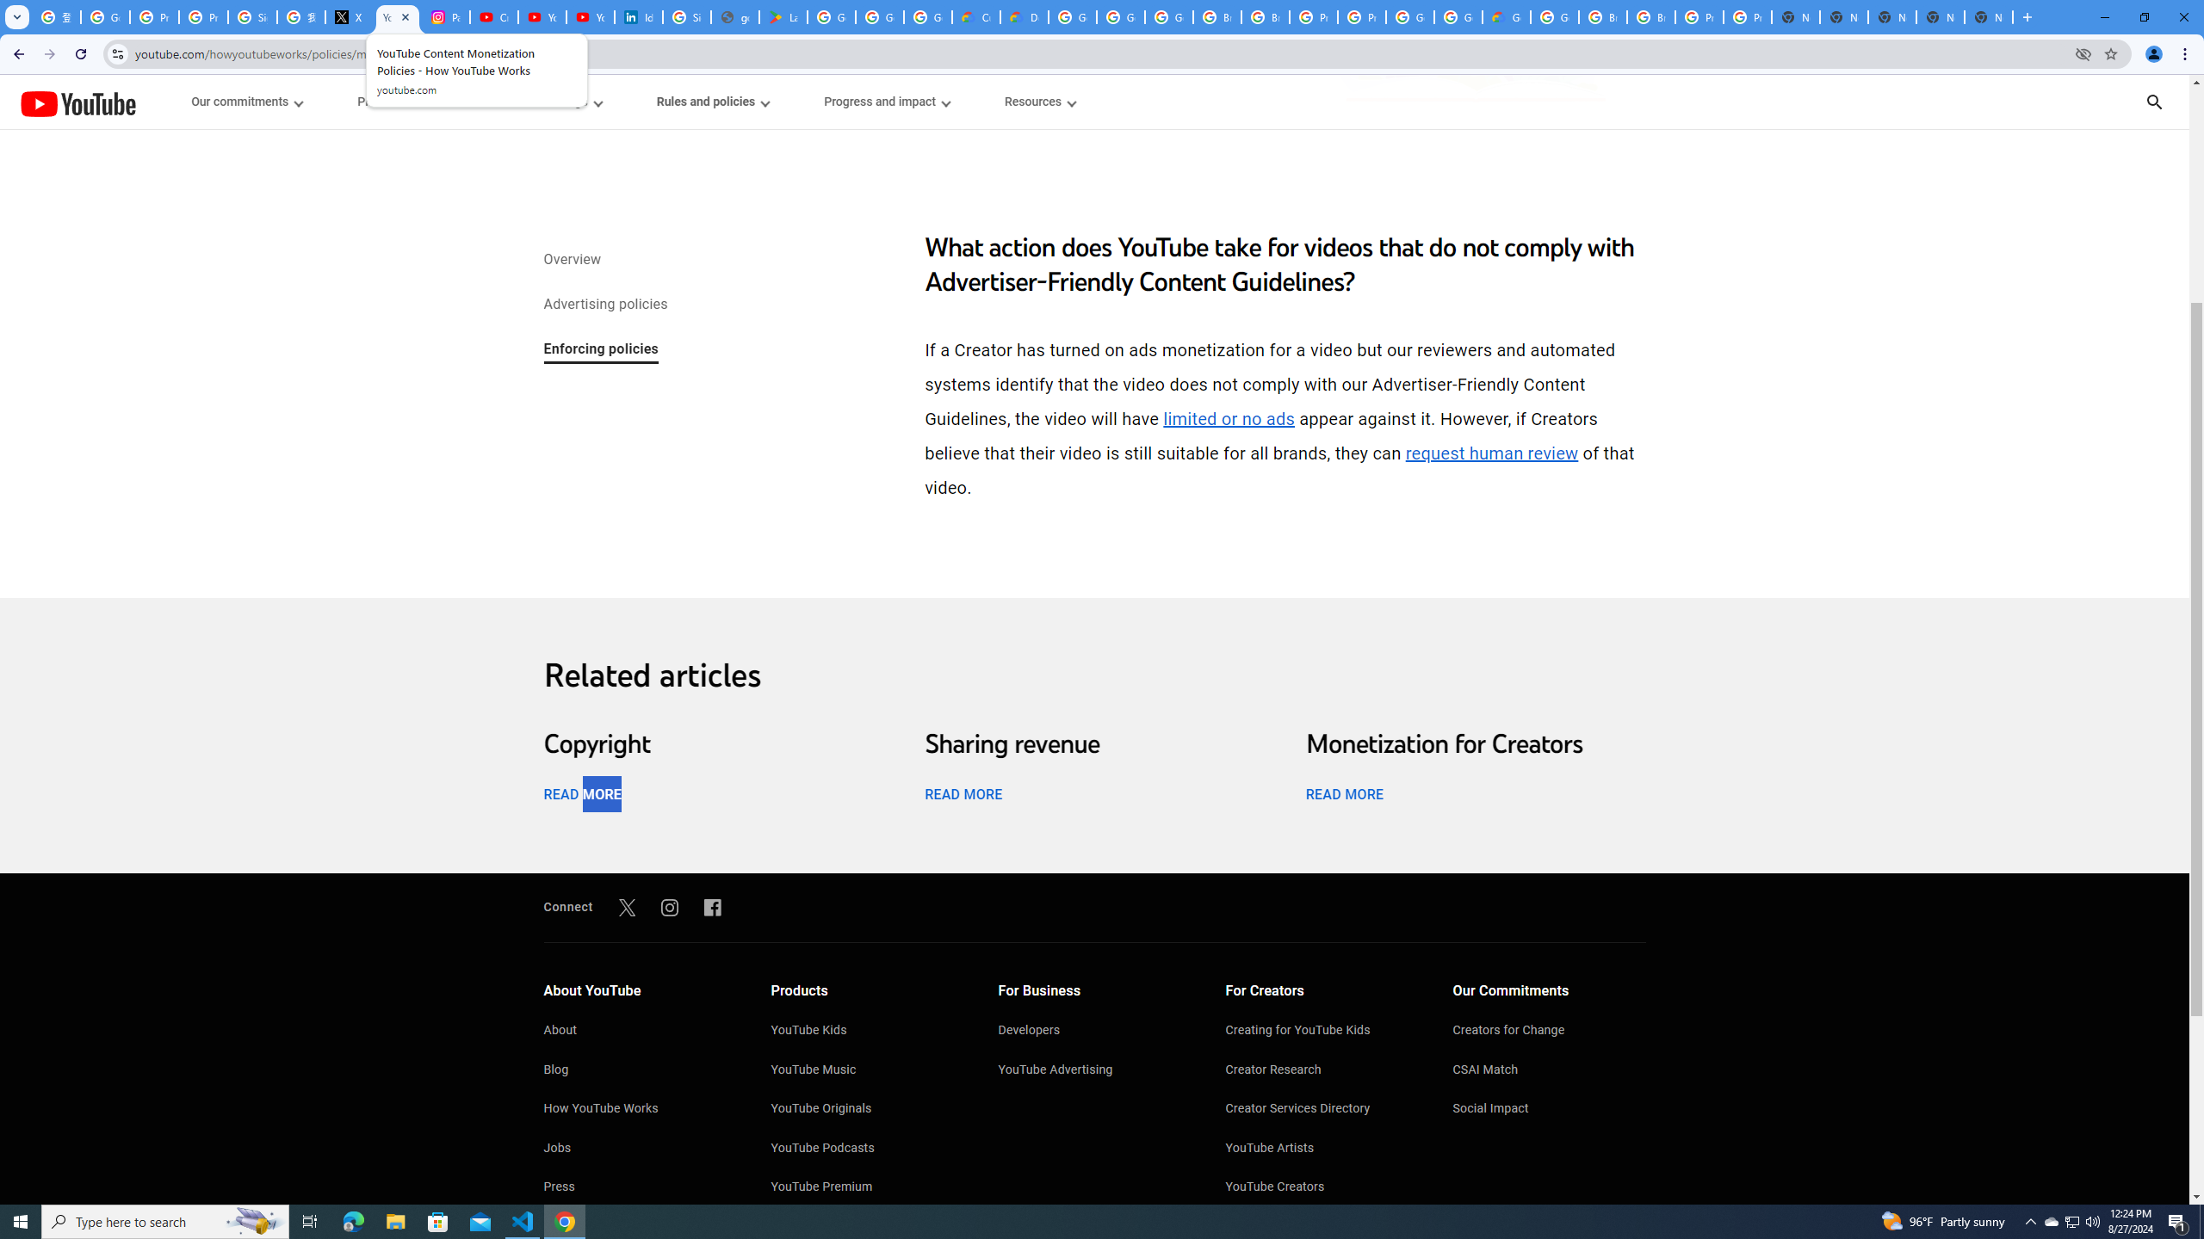  I want to click on YouTube Podcasts, so click(868, 1150).